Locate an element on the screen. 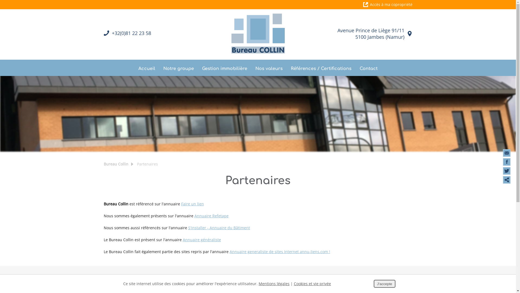 This screenshot has height=293, width=520. Annuaire Refetape is located at coordinates (212, 216).